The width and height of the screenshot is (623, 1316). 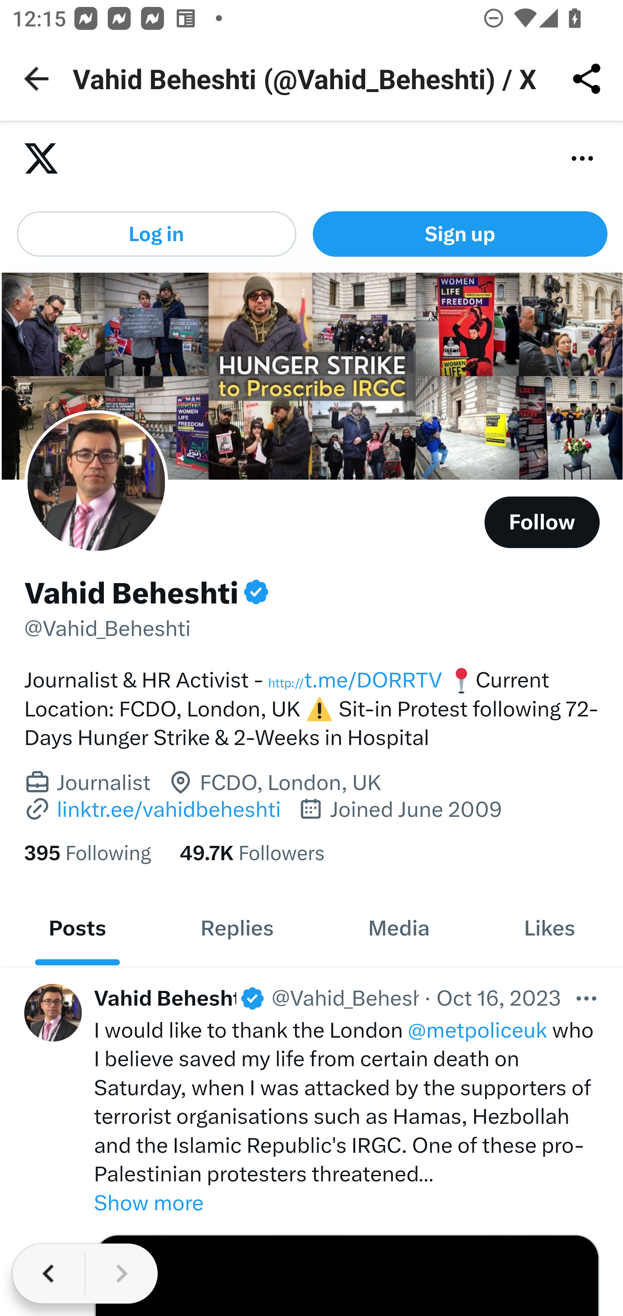 I want to click on 49.7K Followers 49.7K   Followers, so click(x=252, y=853).